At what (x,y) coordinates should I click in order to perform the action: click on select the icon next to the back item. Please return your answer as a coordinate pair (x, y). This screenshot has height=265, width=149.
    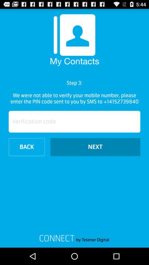
    Looking at the image, I should click on (95, 147).